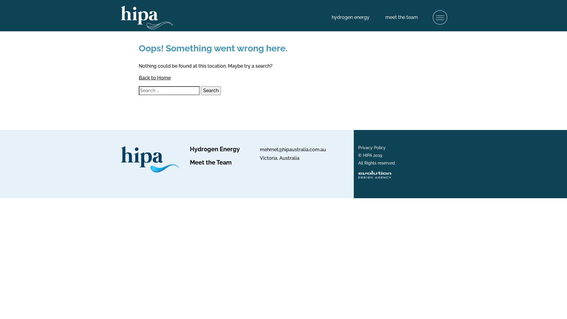 Image resolution: width=567 pixels, height=319 pixels. What do you see at coordinates (214, 149) in the screenshot?
I see `Hydrogen Energy` at bounding box center [214, 149].